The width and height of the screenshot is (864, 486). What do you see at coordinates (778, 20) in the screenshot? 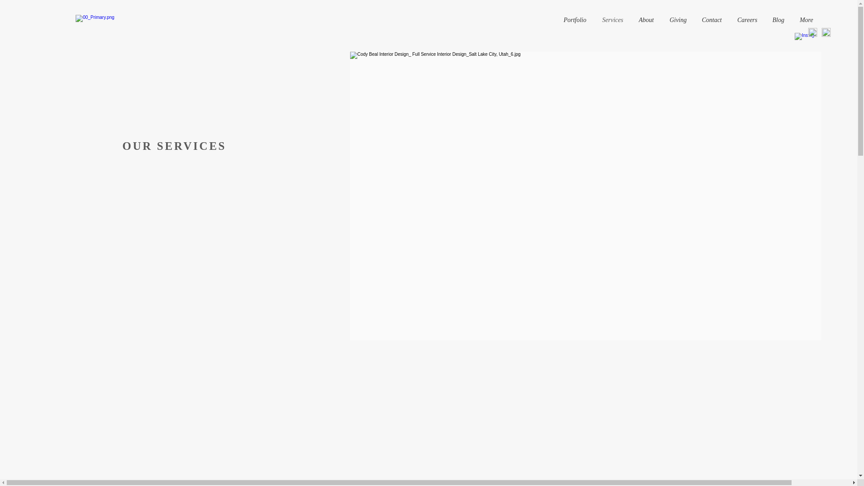
I see `Blog` at bounding box center [778, 20].